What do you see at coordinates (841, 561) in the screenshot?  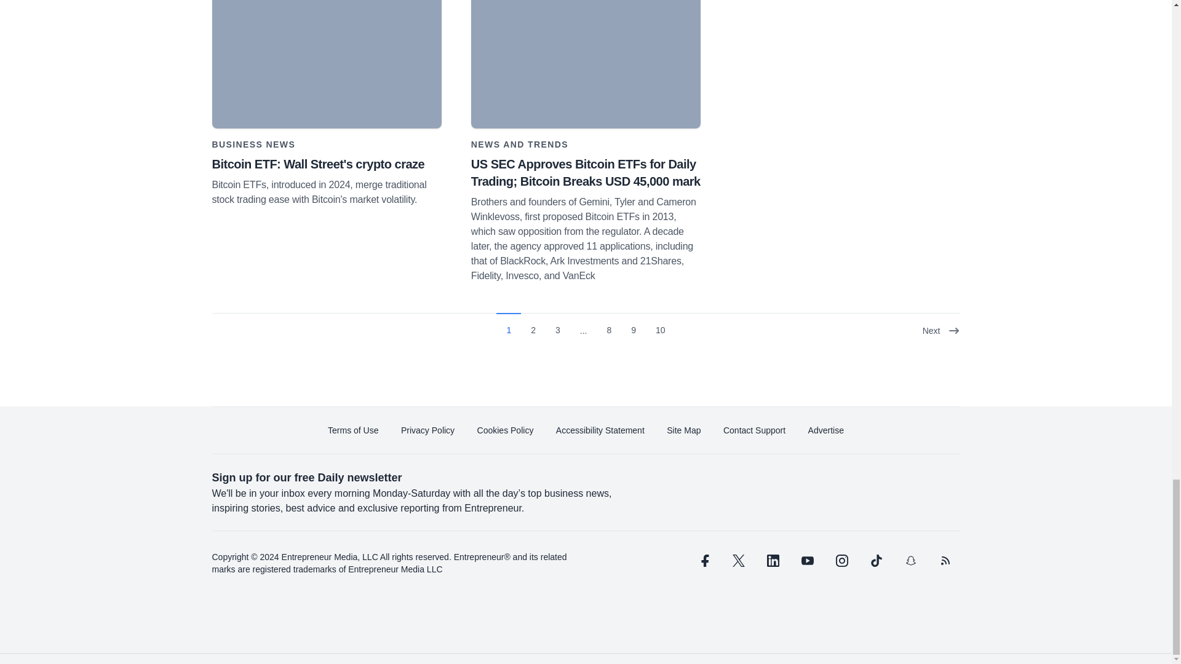 I see `instagram` at bounding box center [841, 561].